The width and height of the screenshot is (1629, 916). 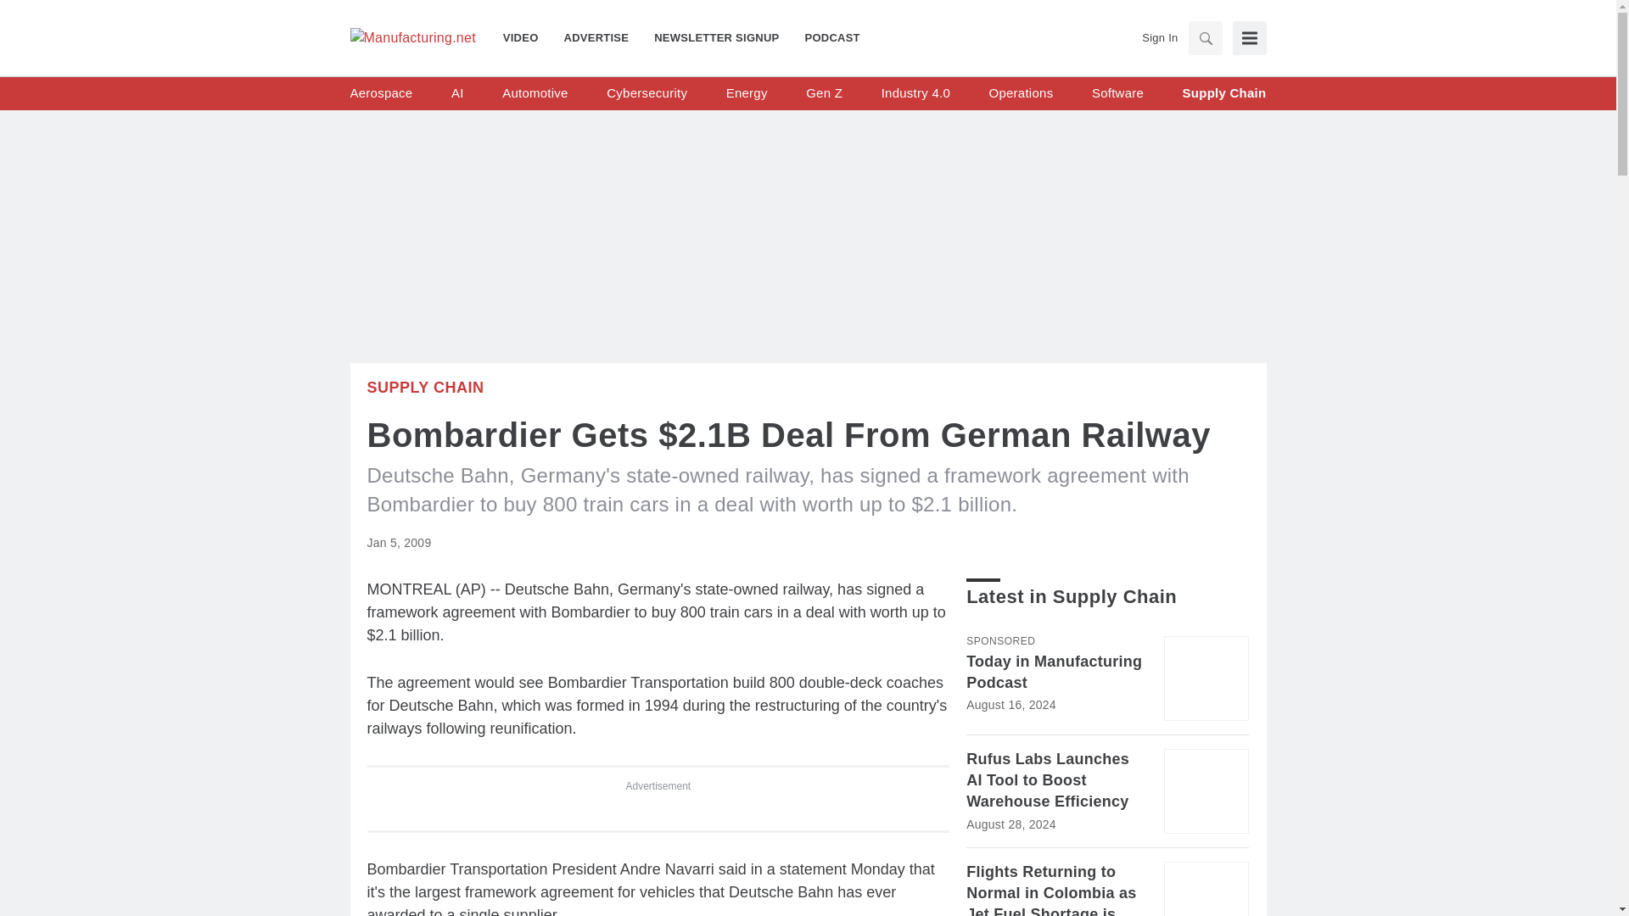 What do you see at coordinates (1117, 93) in the screenshot?
I see `Software` at bounding box center [1117, 93].